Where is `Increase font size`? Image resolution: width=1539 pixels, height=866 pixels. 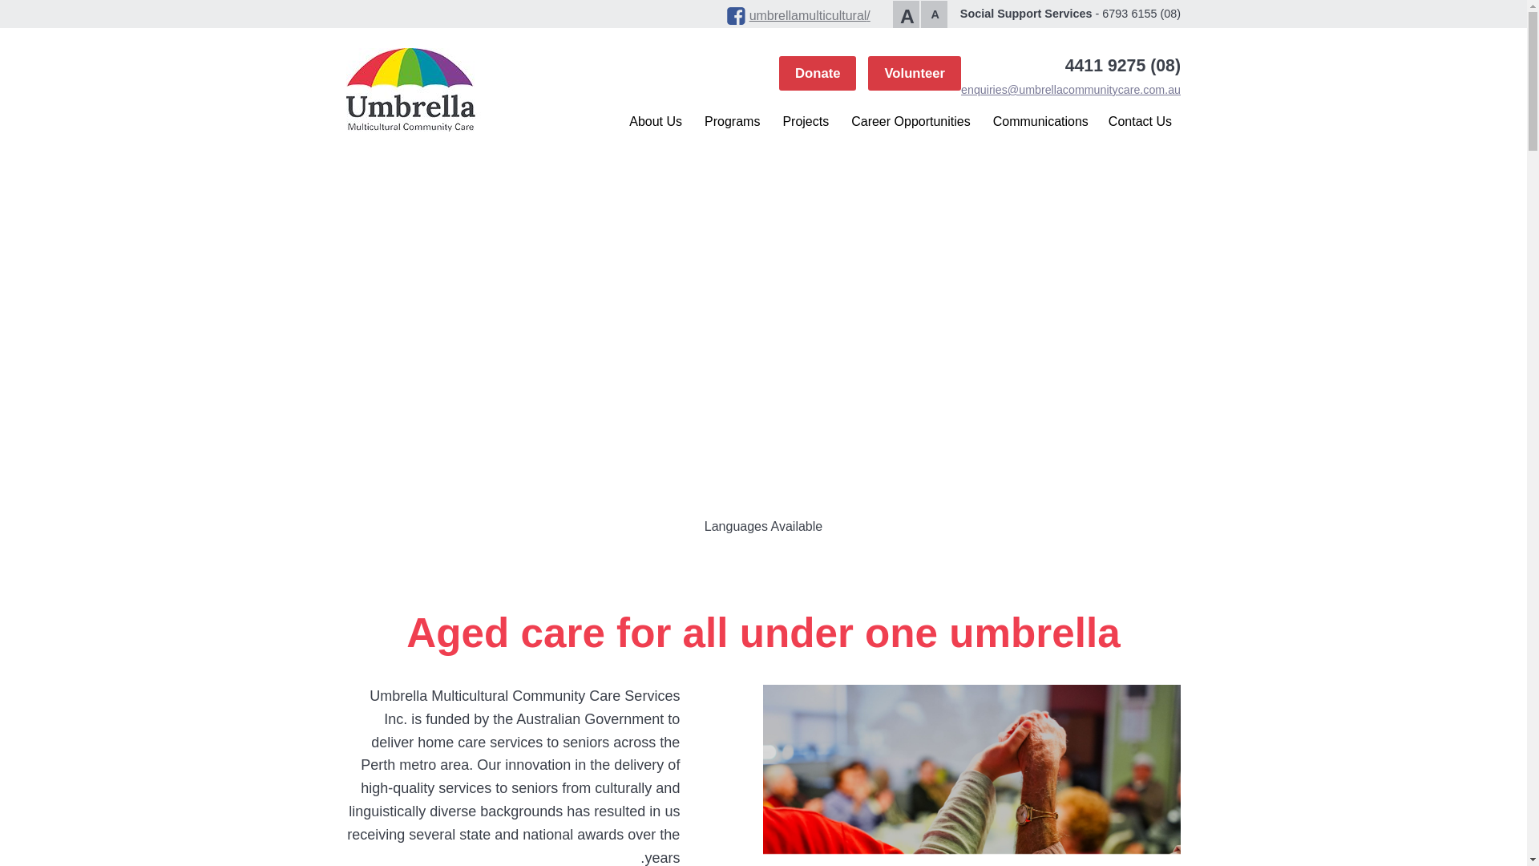 Increase font size is located at coordinates (906, 13).